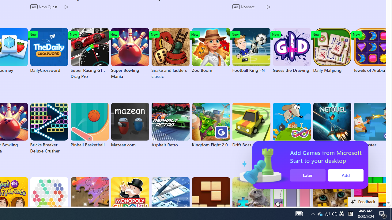 This screenshot has height=220, width=392. What do you see at coordinates (372, 125) in the screenshot?
I see `Gun Master` at bounding box center [372, 125].